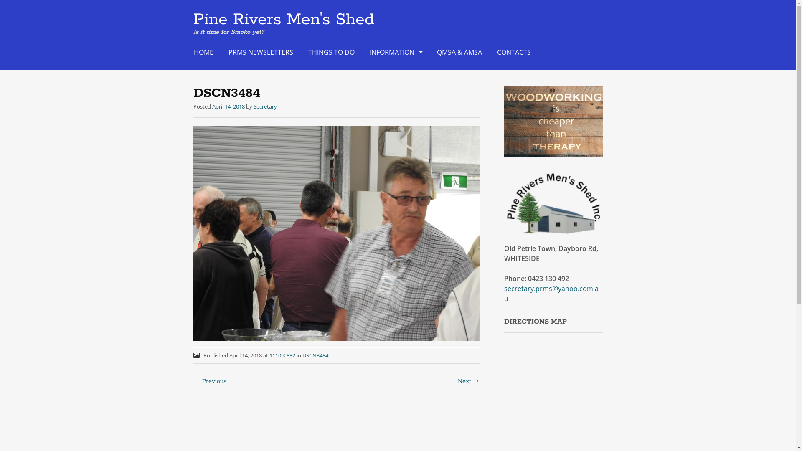  Describe the element at coordinates (514, 52) in the screenshot. I see `CONTACTS` at that location.